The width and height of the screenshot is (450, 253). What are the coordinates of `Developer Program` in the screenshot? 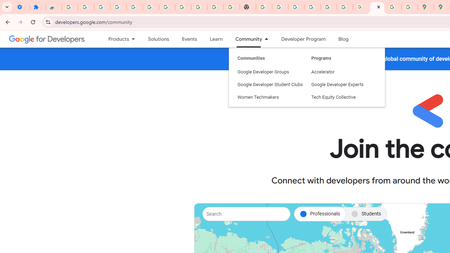 It's located at (303, 39).